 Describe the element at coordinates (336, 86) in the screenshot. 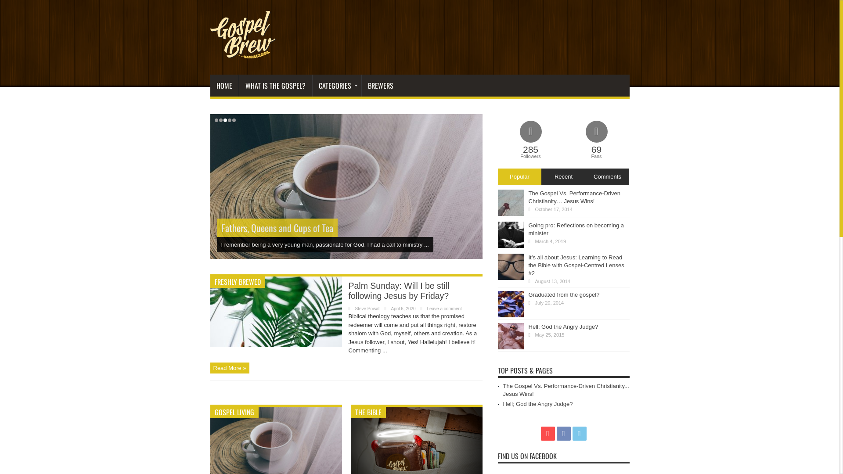

I see `CATEGORIES` at that location.